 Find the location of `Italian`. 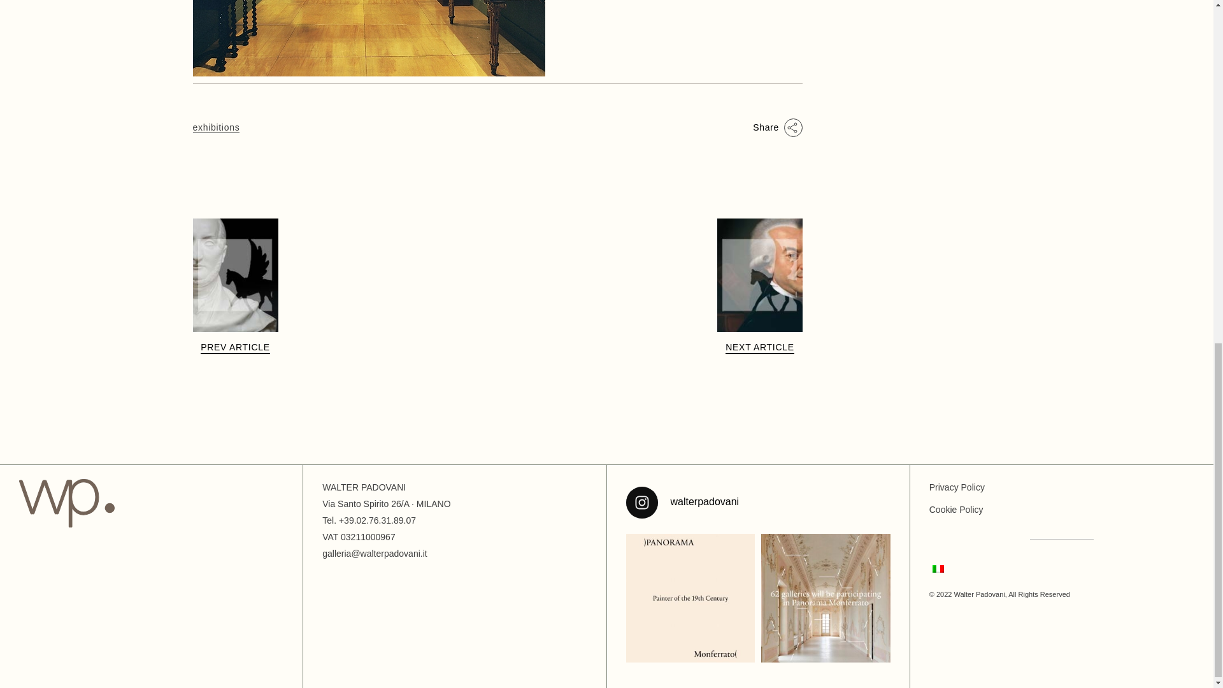

Italian is located at coordinates (938, 568).